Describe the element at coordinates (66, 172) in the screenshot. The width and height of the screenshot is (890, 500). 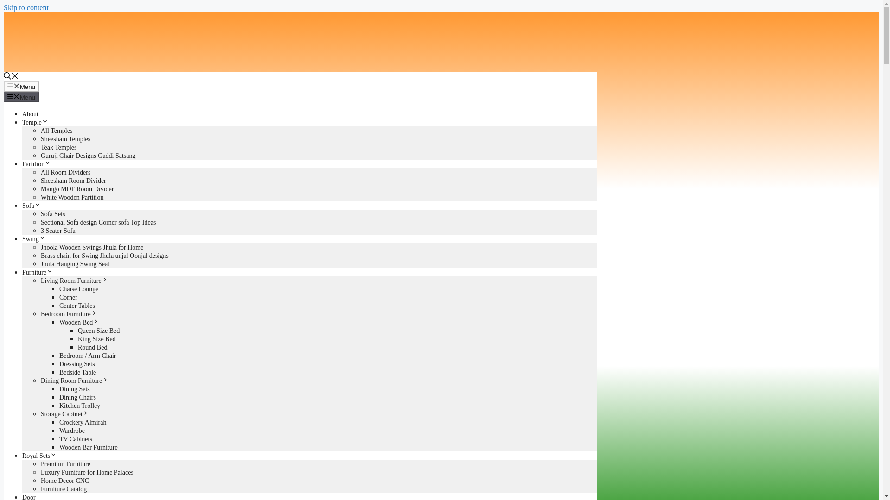
I see `All Room Dividers` at that location.